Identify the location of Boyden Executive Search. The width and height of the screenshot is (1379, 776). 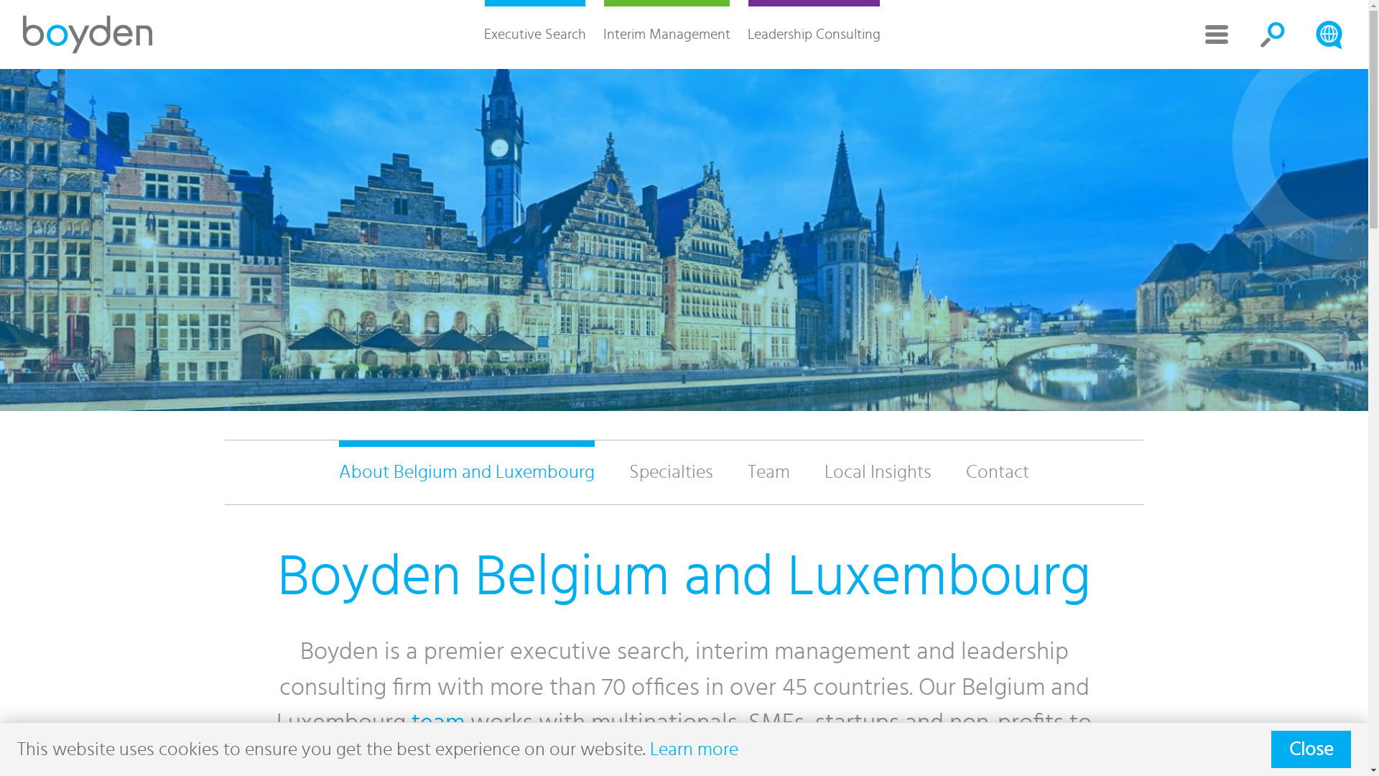
(88, 34).